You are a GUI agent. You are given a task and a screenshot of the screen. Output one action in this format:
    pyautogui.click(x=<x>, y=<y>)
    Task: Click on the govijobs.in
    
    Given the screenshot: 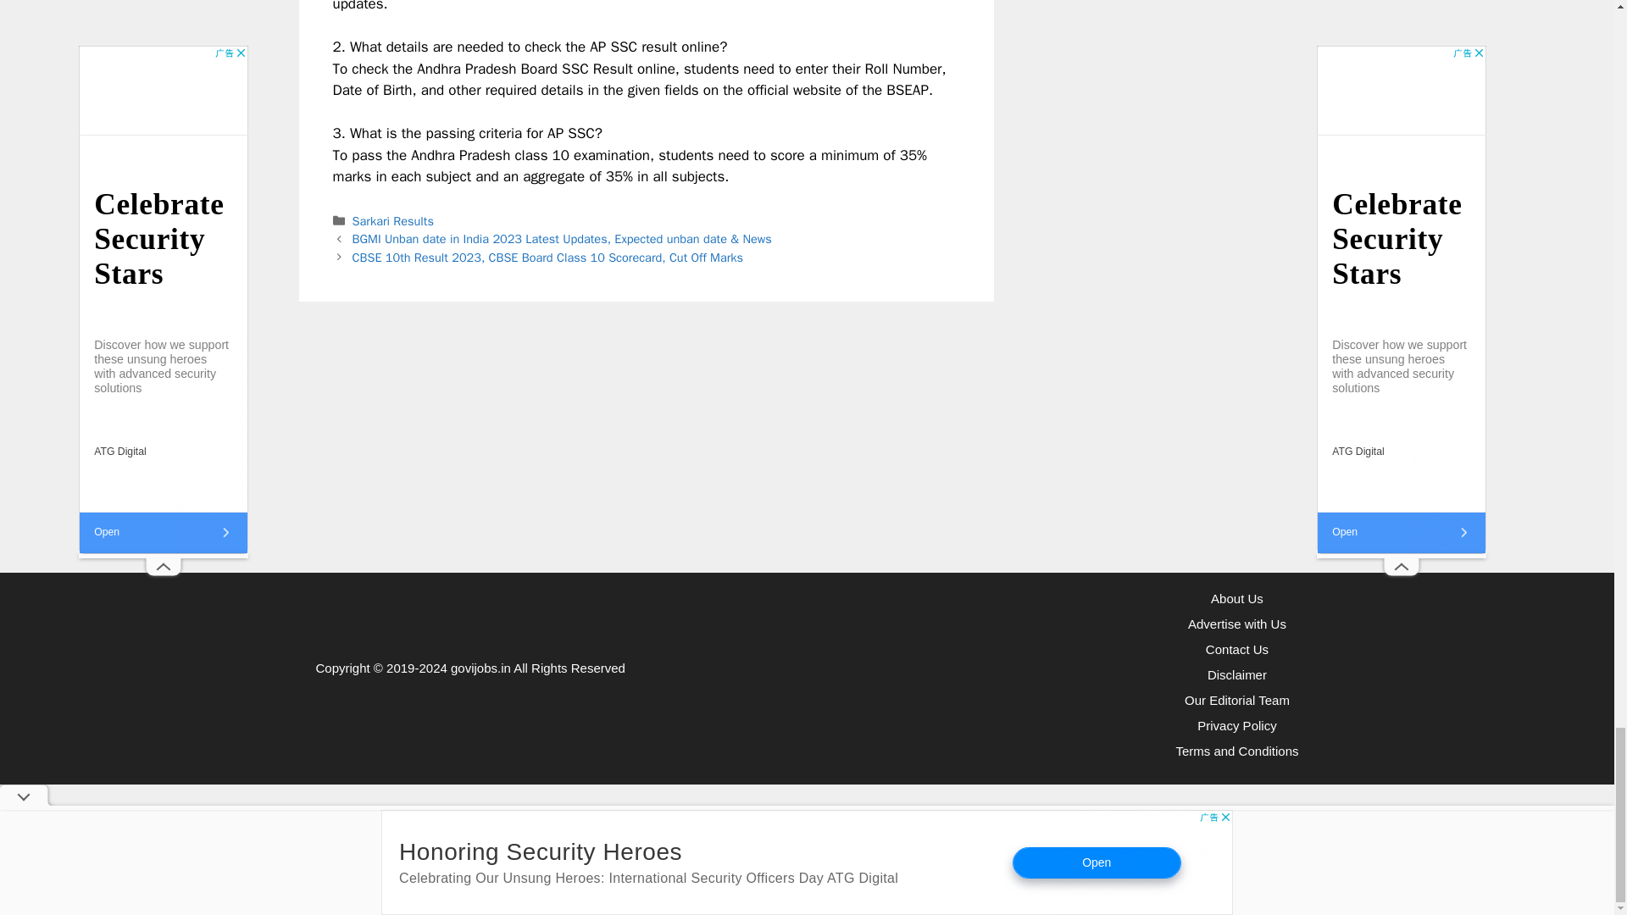 What is the action you would take?
    pyautogui.click(x=480, y=668)
    